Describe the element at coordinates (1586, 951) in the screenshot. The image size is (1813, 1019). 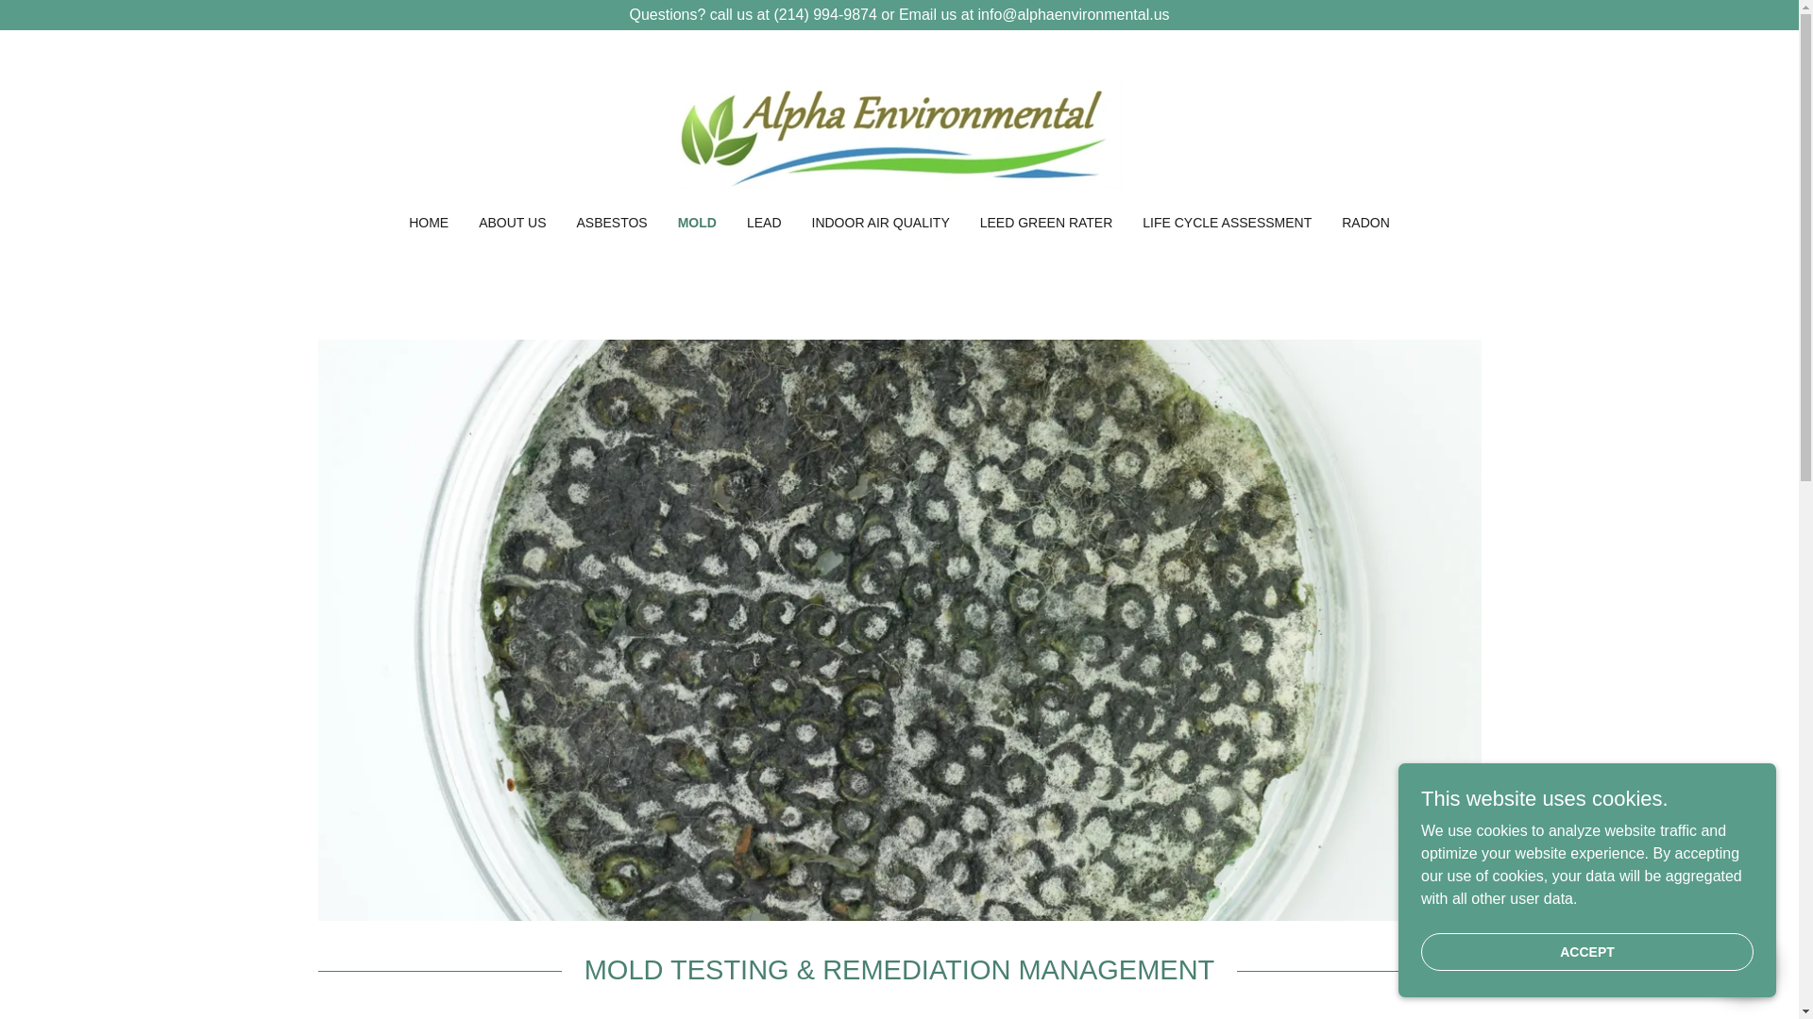
I see `ACCEPT` at that location.